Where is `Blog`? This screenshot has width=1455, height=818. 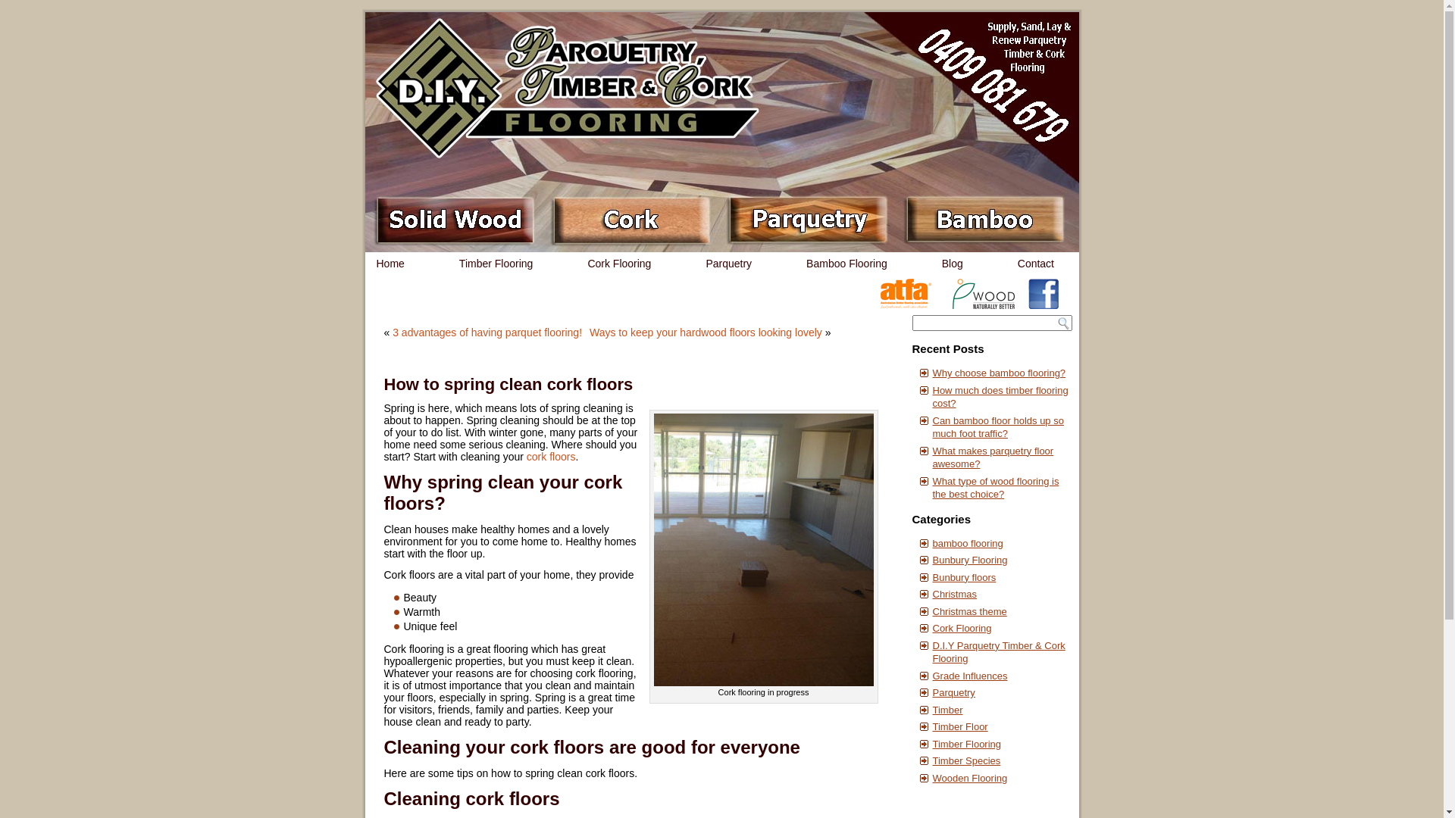 Blog is located at coordinates (953, 264).